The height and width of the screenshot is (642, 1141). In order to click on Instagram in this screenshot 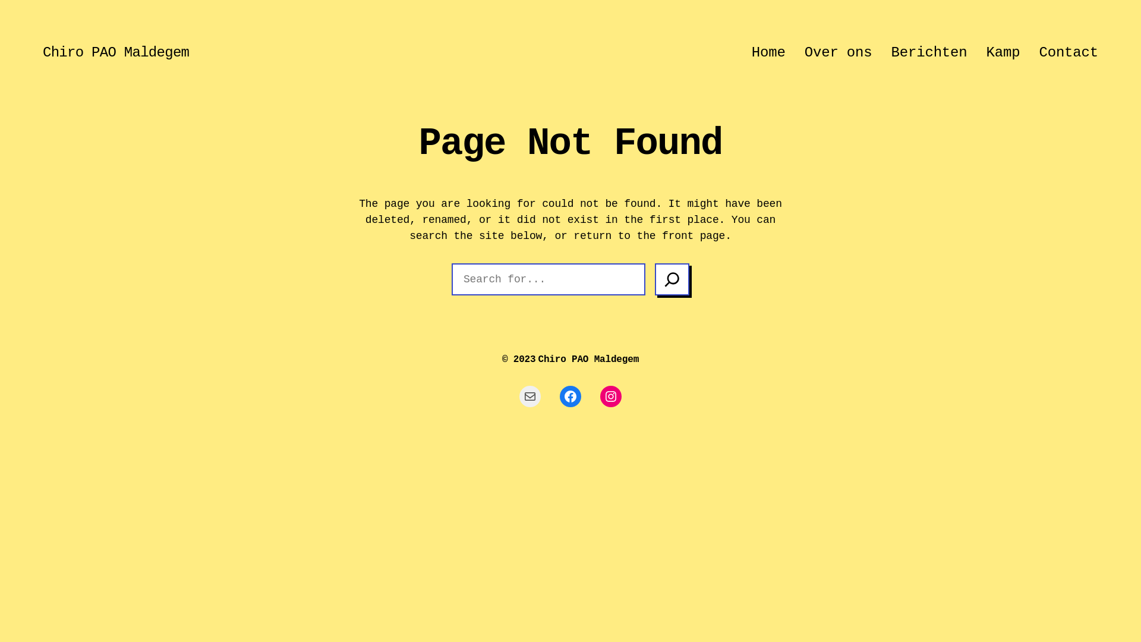, I will do `click(611, 396)`.